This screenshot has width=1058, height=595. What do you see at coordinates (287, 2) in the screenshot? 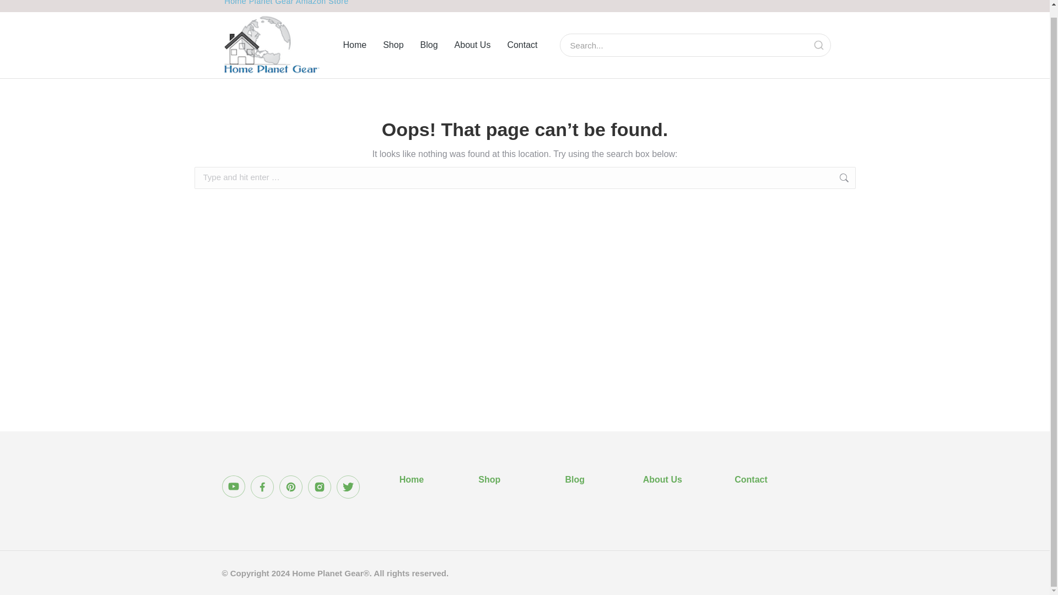
I see `Home Planet Gear Amazon Store` at bounding box center [287, 2].